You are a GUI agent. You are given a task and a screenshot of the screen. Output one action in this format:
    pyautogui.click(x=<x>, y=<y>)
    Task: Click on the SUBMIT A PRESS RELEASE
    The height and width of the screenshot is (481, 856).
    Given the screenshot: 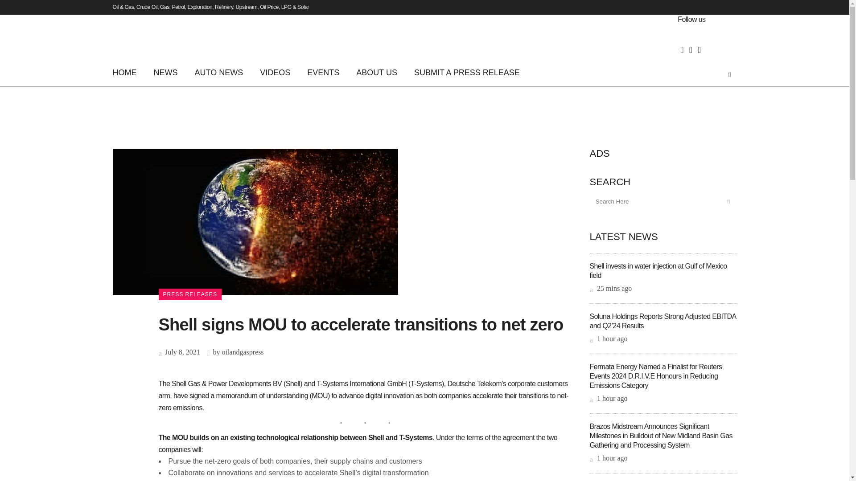 What is the action you would take?
    pyautogui.click(x=467, y=72)
    